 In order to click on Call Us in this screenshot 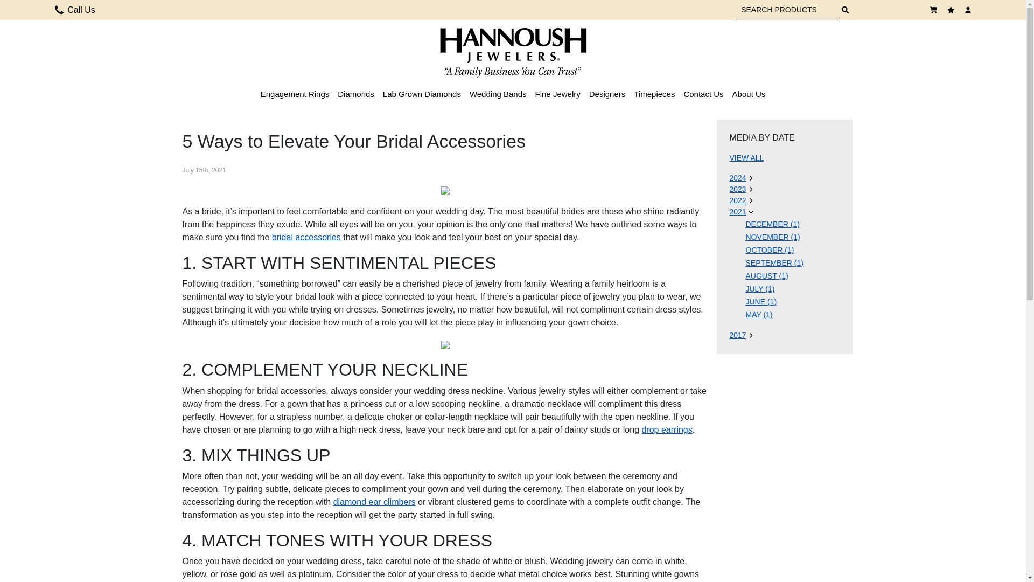, I will do `click(59, 10)`.